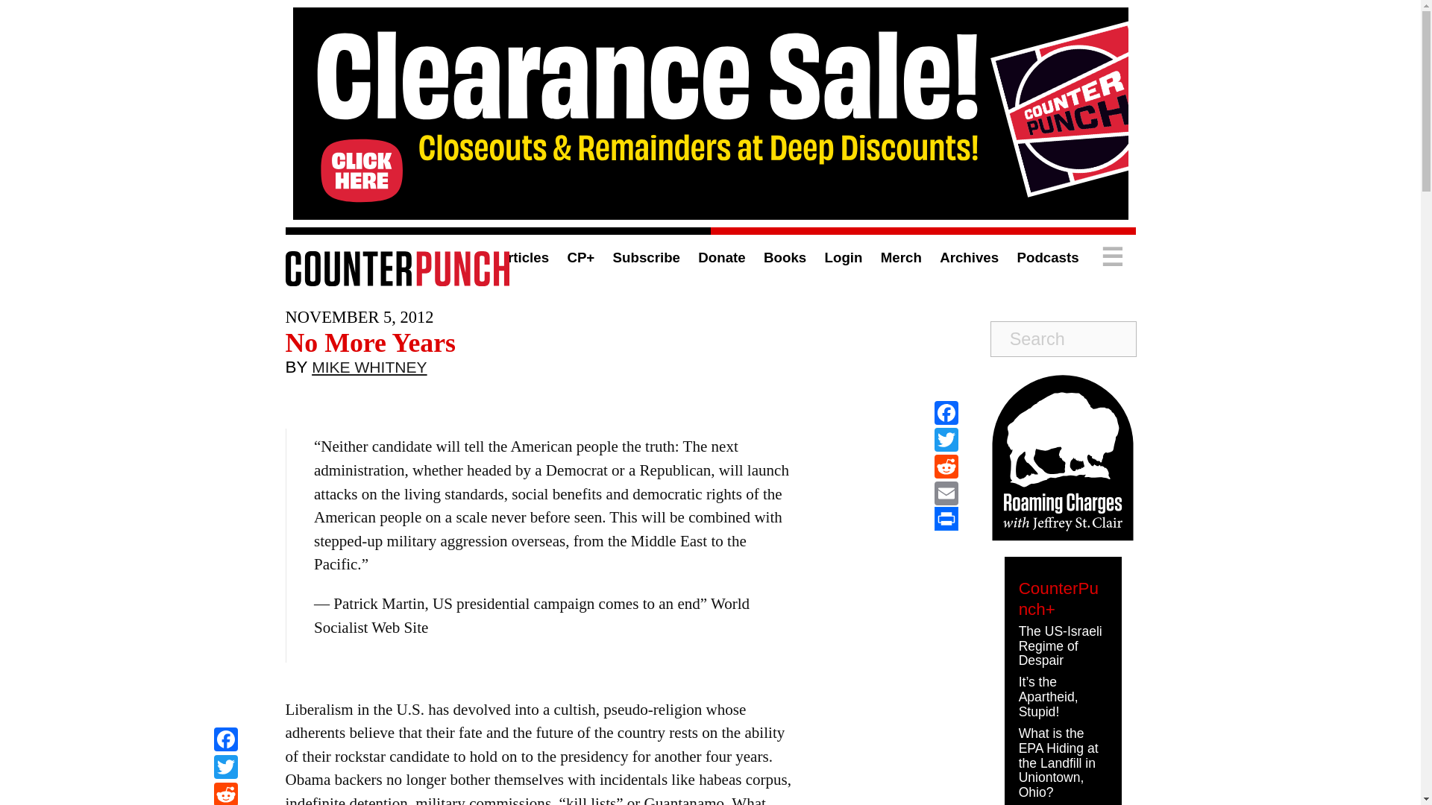  Describe the element at coordinates (1058, 763) in the screenshot. I see `What is the EPA Hiding at the Landfill in Uniontown, Ohio?` at that location.